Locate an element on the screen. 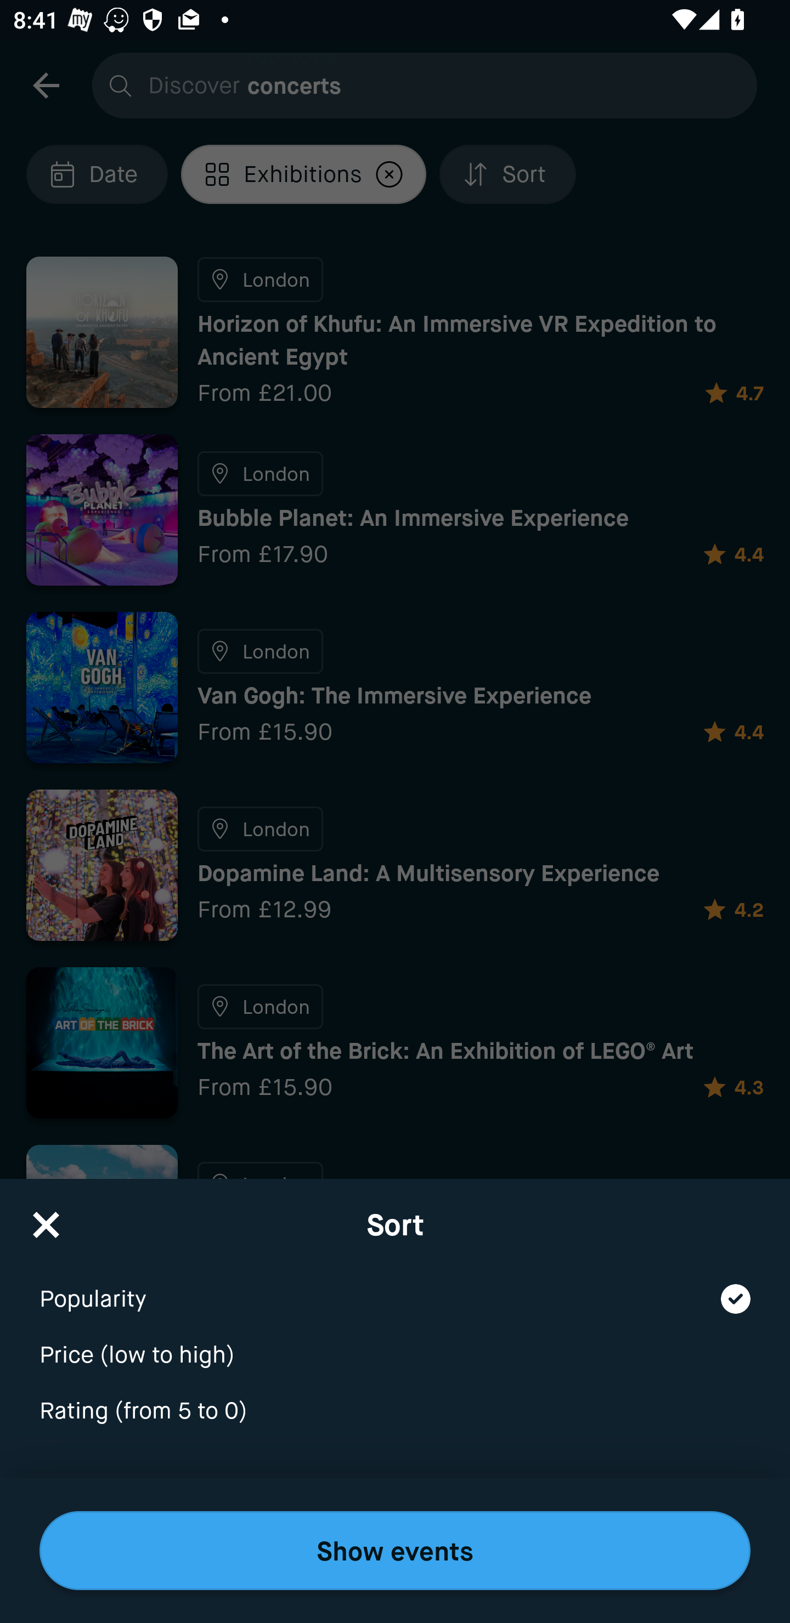 This screenshot has height=1623, width=790. CloseButton is located at coordinates (46, 1218).